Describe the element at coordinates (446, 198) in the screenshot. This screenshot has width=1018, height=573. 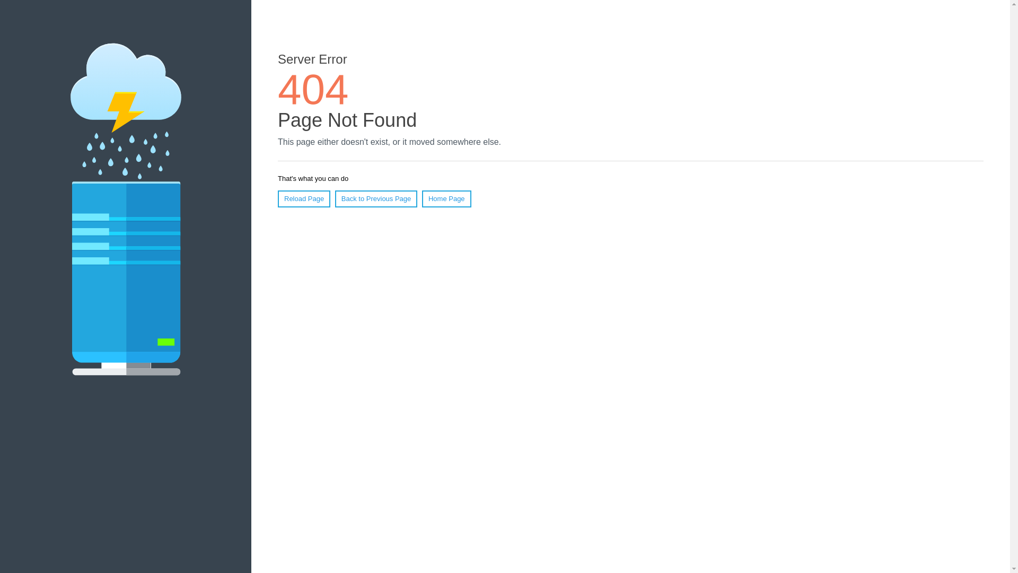
I see `Home Page` at that location.